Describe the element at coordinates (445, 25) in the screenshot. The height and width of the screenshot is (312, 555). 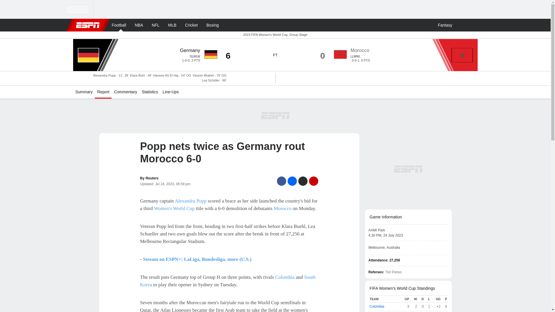
I see `Fantasy` at that location.